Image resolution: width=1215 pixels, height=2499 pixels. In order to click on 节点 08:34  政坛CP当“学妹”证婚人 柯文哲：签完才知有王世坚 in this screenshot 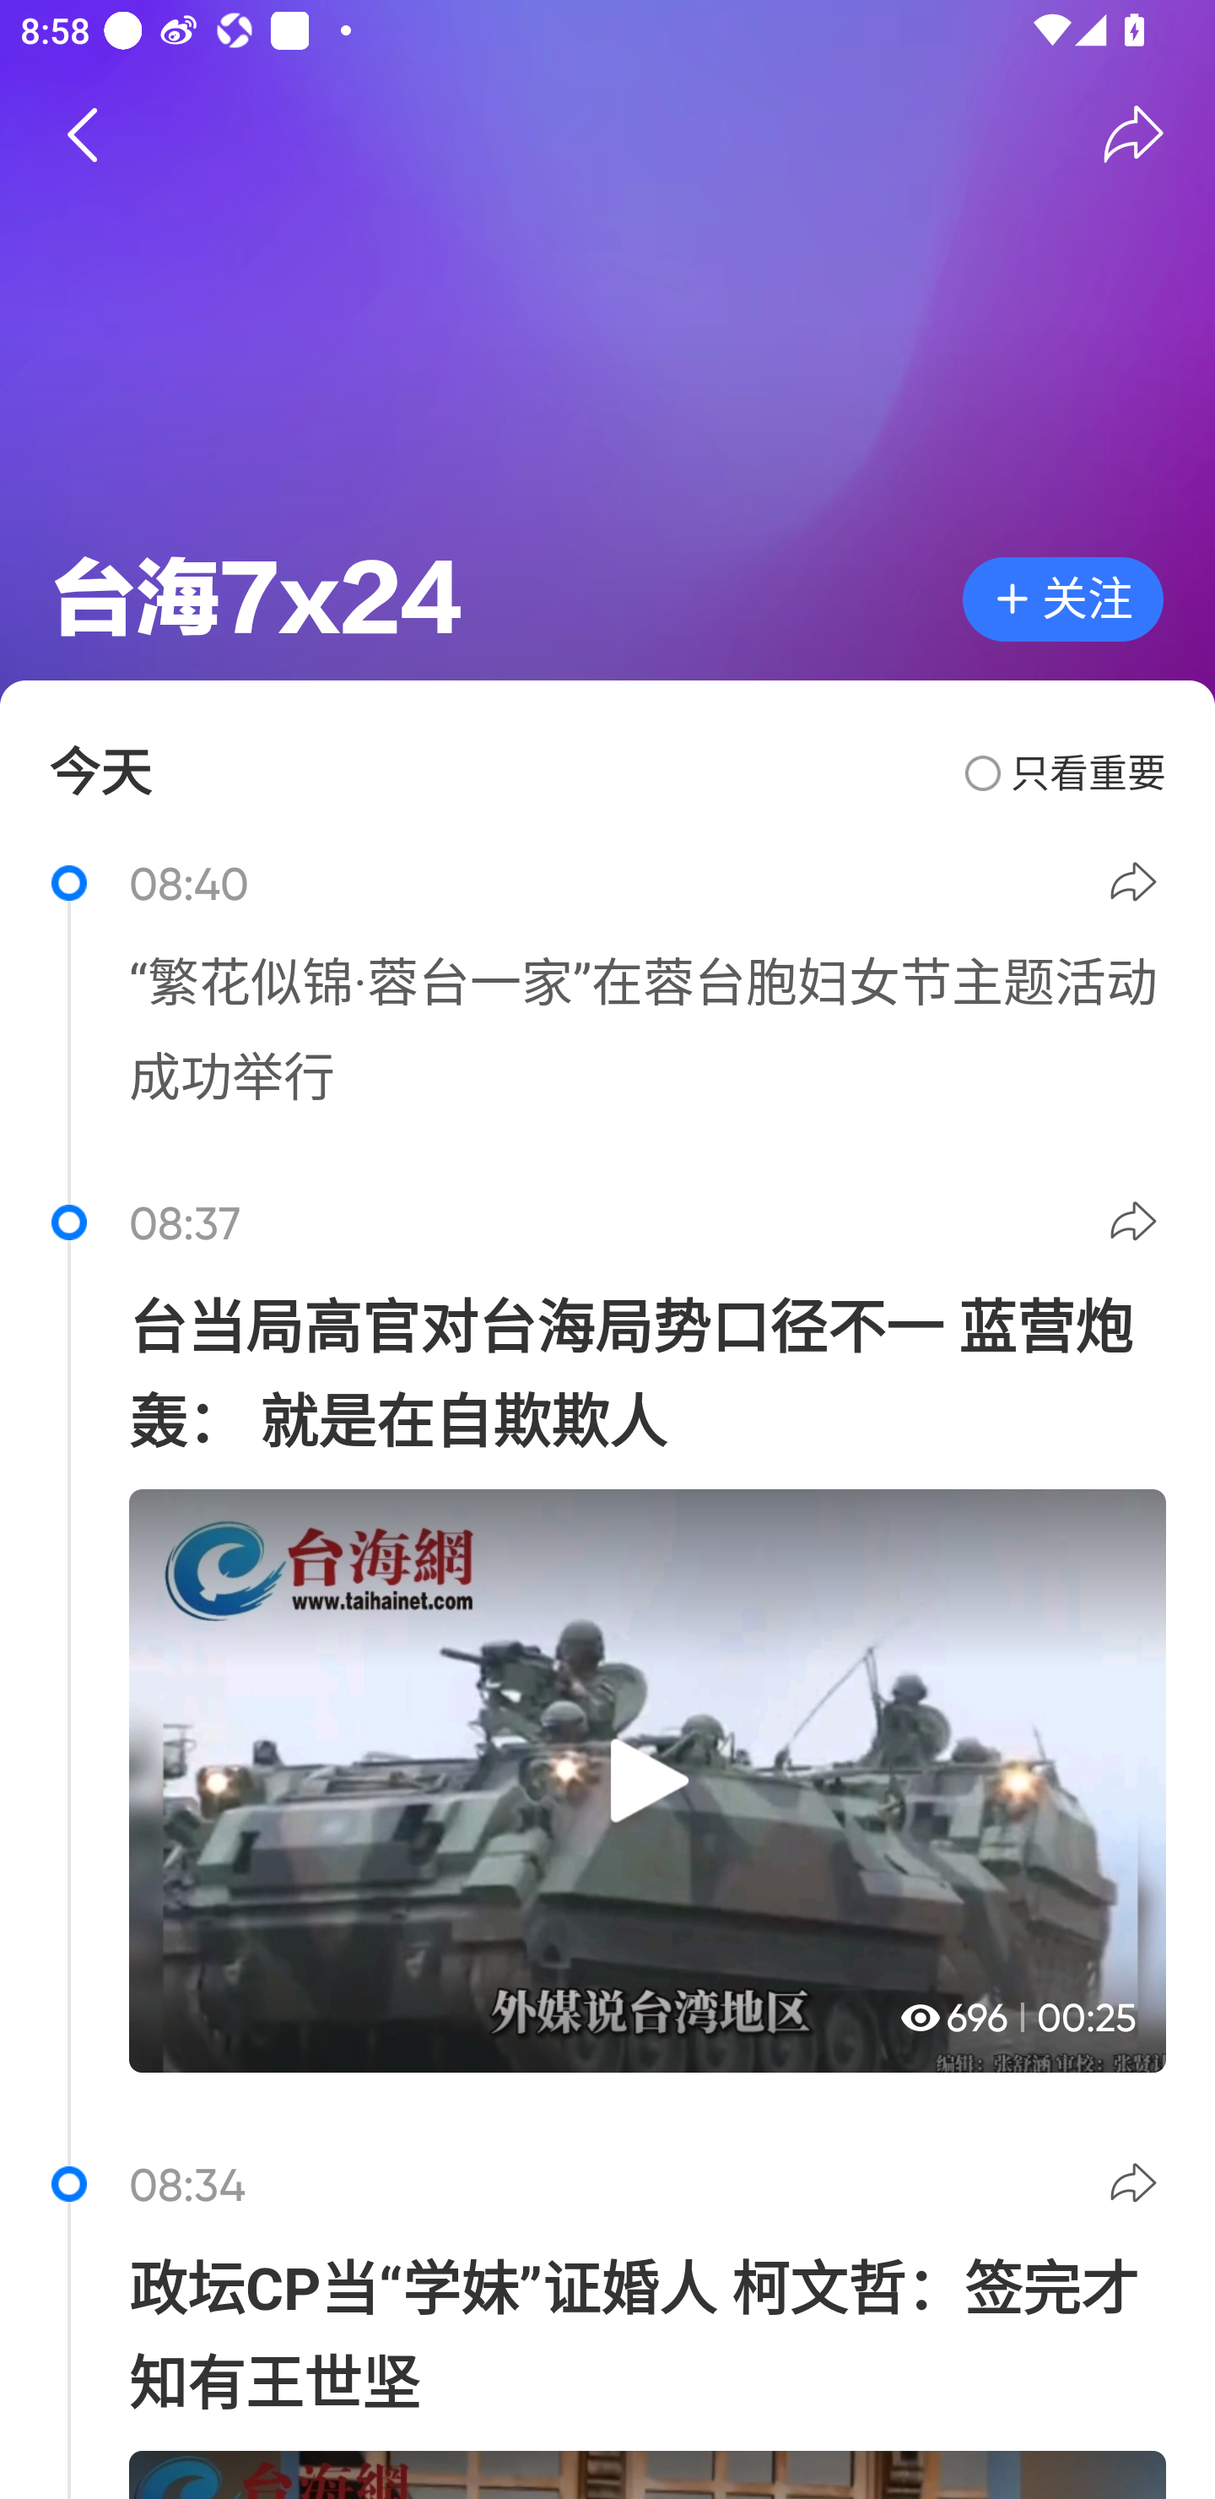, I will do `click(607, 2317)`.